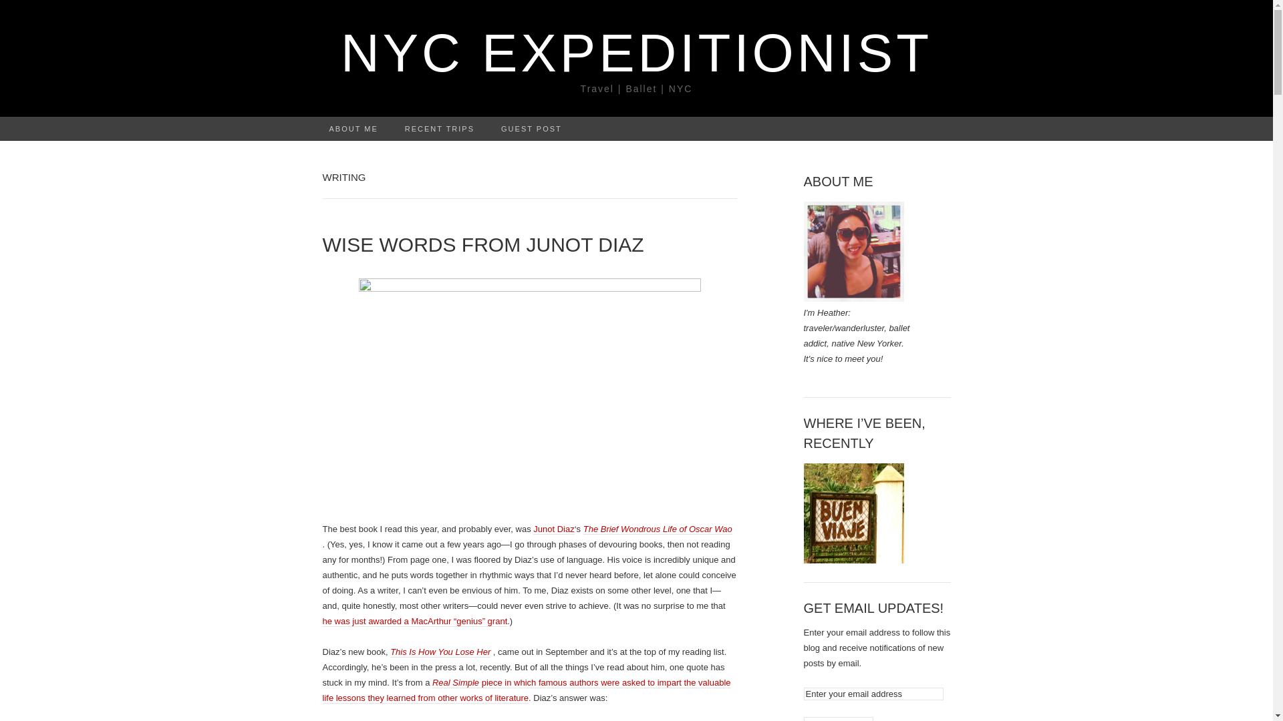 This screenshot has width=1283, height=721. What do you see at coordinates (440, 652) in the screenshot?
I see `This Is How You Lose Her` at bounding box center [440, 652].